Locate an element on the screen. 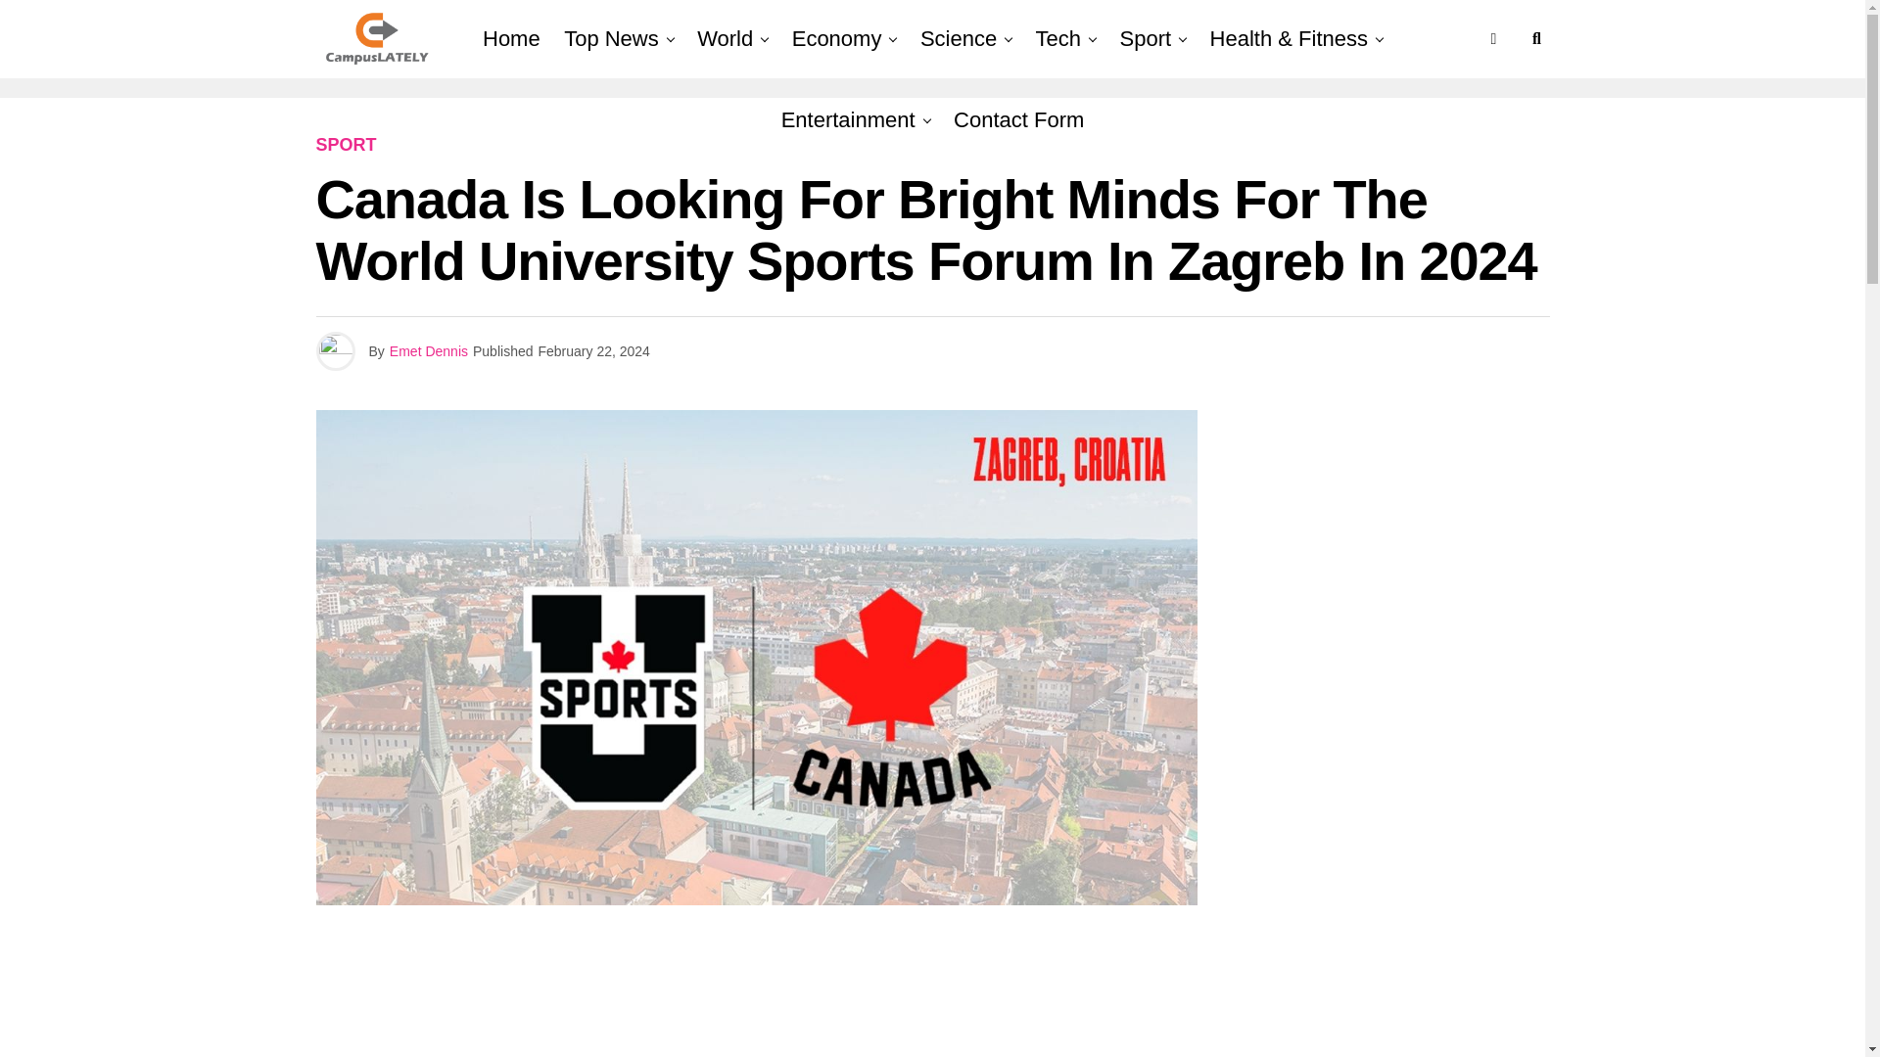  Top News is located at coordinates (611, 39).